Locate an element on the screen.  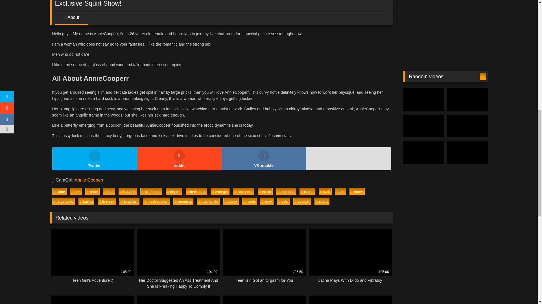
Twitter is located at coordinates (94, 158).